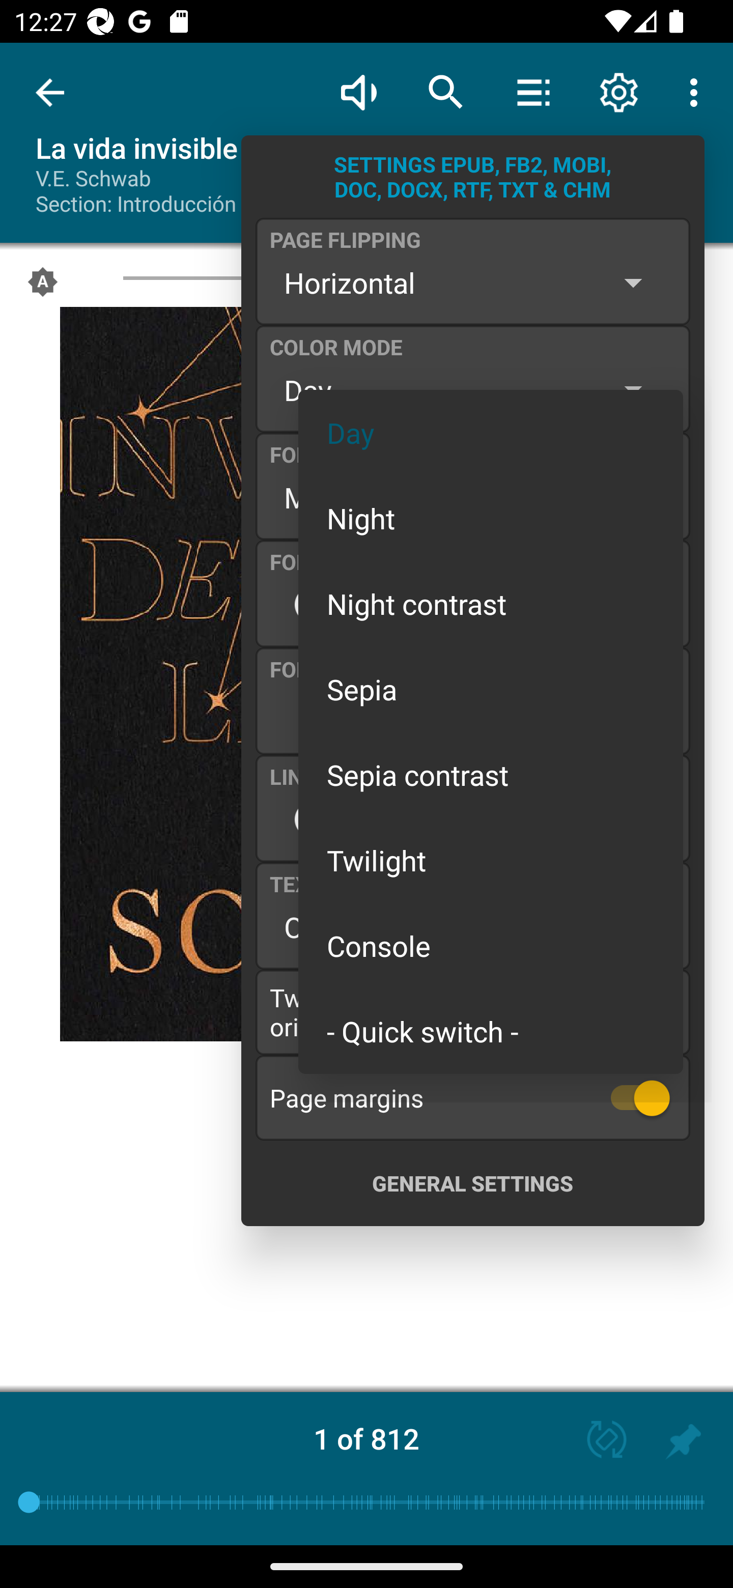 This screenshot has height=1588, width=733. What do you see at coordinates (491, 603) in the screenshot?
I see `Night contrast` at bounding box center [491, 603].